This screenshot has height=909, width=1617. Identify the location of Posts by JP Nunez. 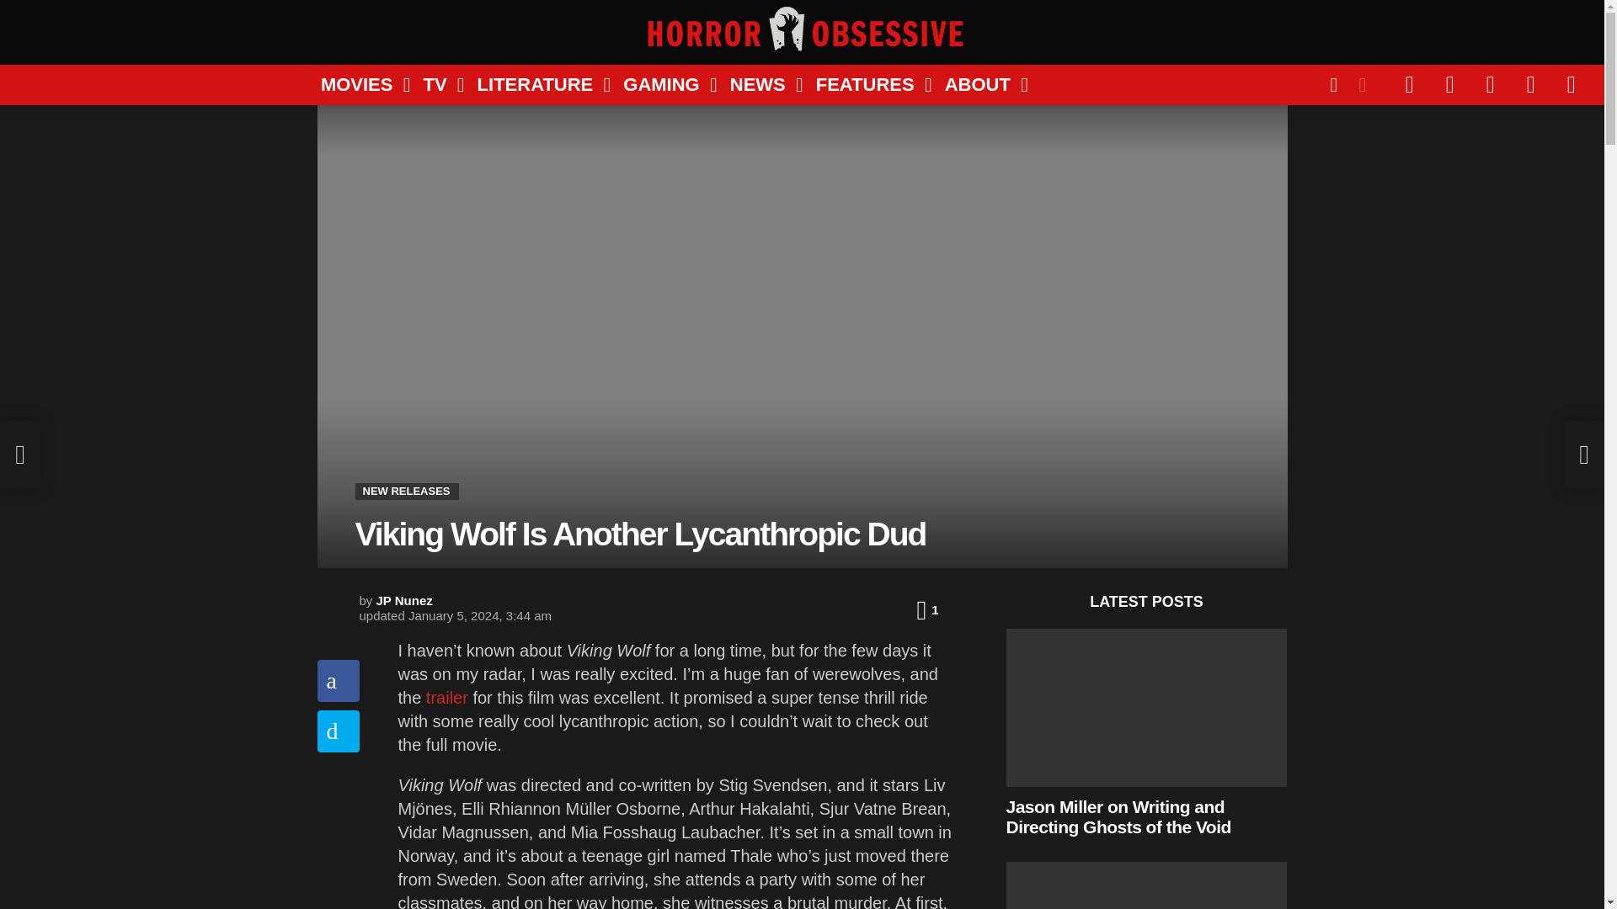
(404, 601).